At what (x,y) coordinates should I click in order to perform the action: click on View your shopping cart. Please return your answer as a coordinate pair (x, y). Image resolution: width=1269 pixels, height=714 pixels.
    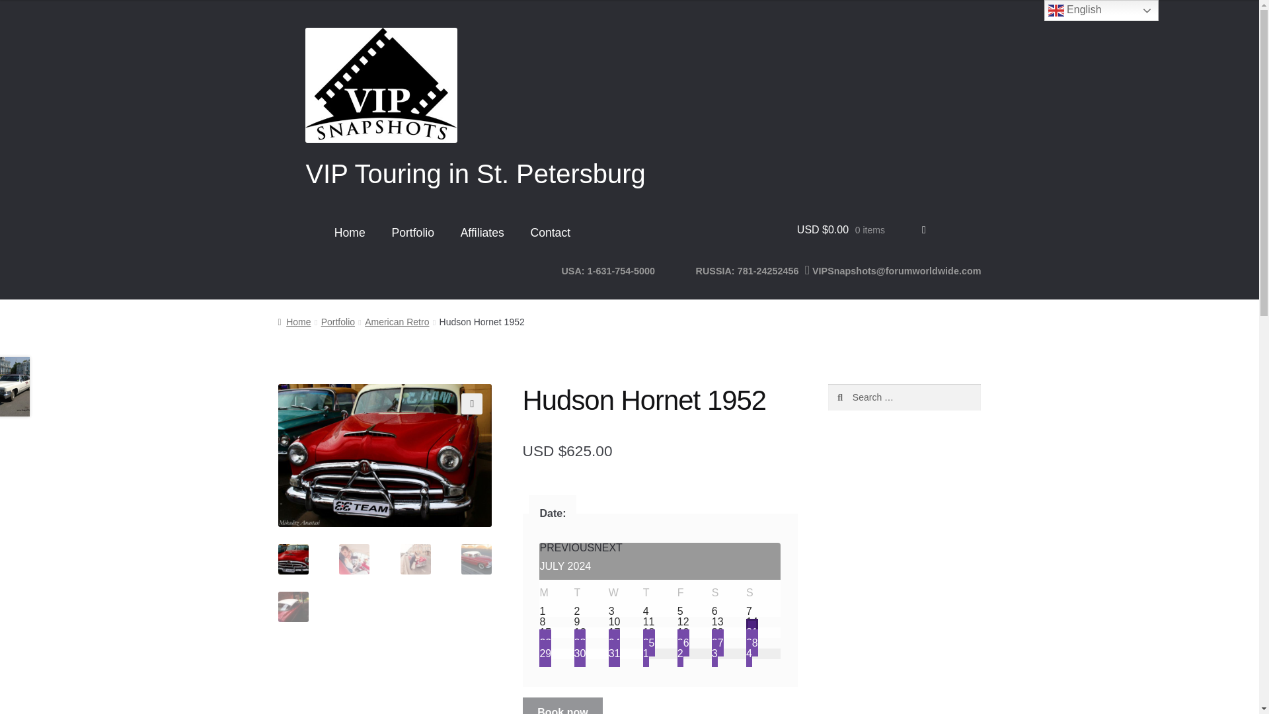
    Looking at the image, I should click on (861, 229).